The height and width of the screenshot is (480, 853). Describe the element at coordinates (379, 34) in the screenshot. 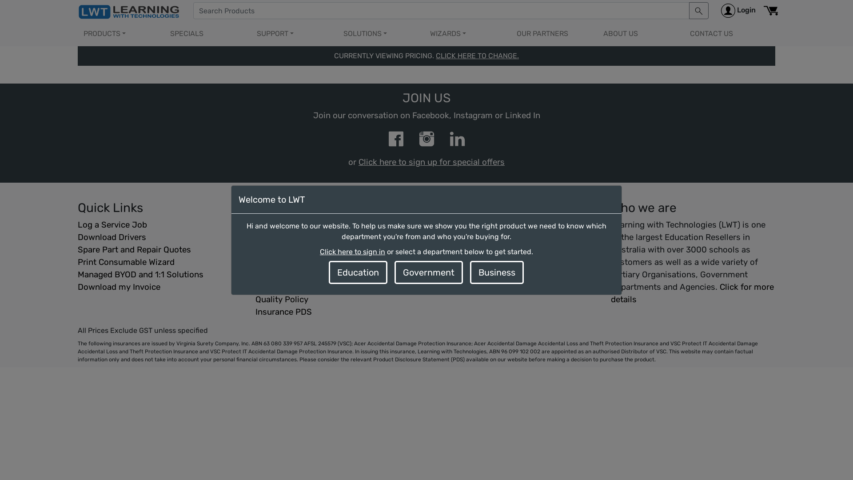

I see `SOLUTIONS` at that location.